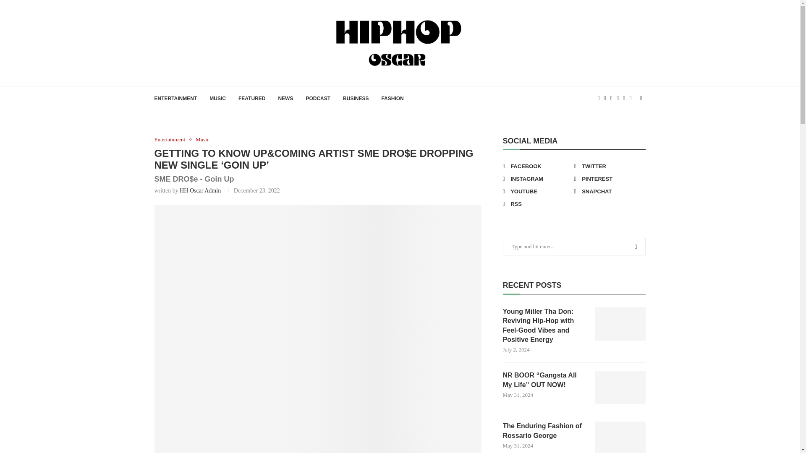 The width and height of the screenshot is (806, 453). Describe the element at coordinates (172, 140) in the screenshot. I see `Entertainment` at that location.